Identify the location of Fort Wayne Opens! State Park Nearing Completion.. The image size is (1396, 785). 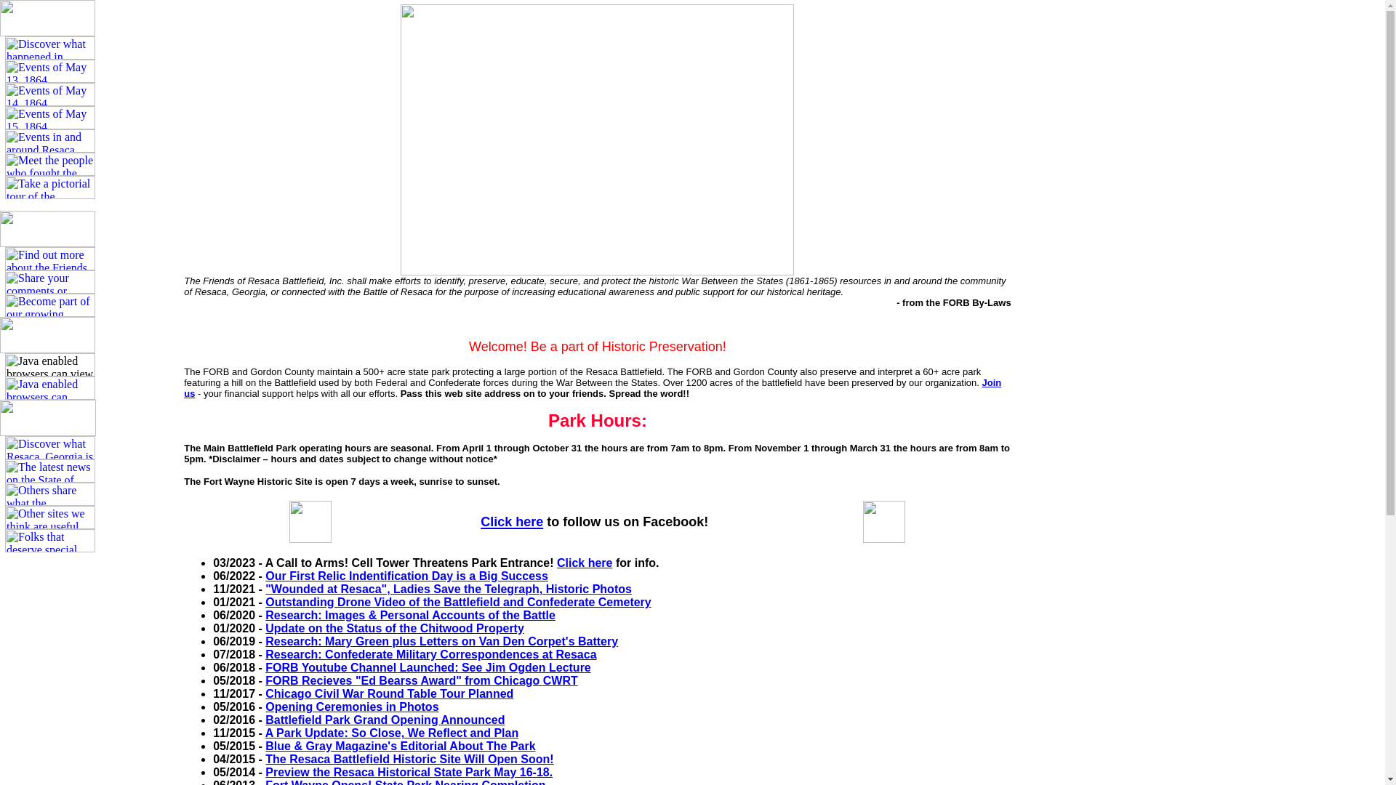
(406, 782).